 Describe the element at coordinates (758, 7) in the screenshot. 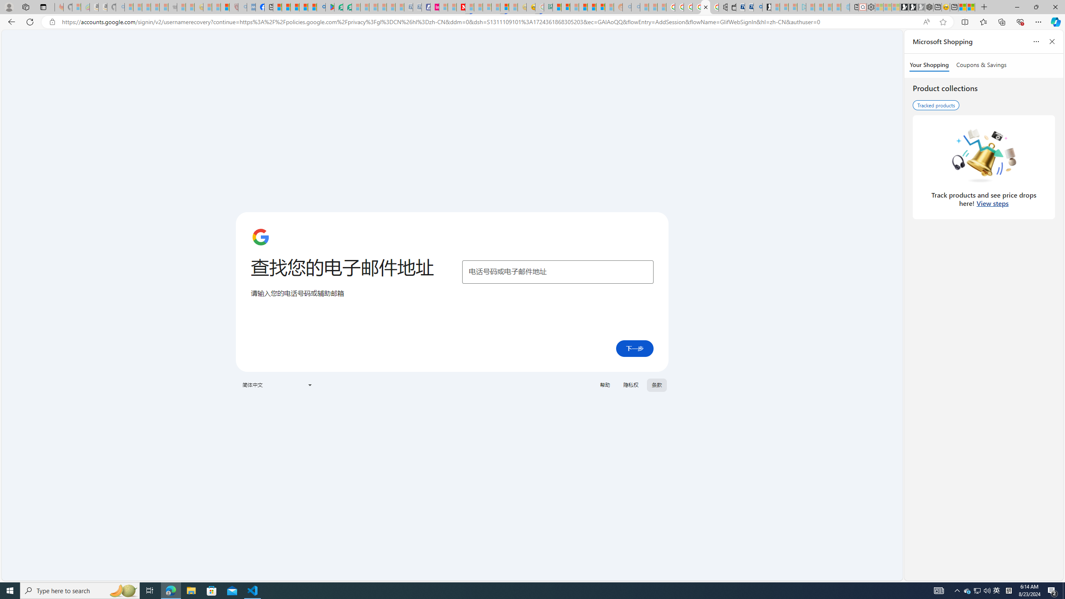

I see `Bing Real Estate - Home sales and rental listings` at that location.